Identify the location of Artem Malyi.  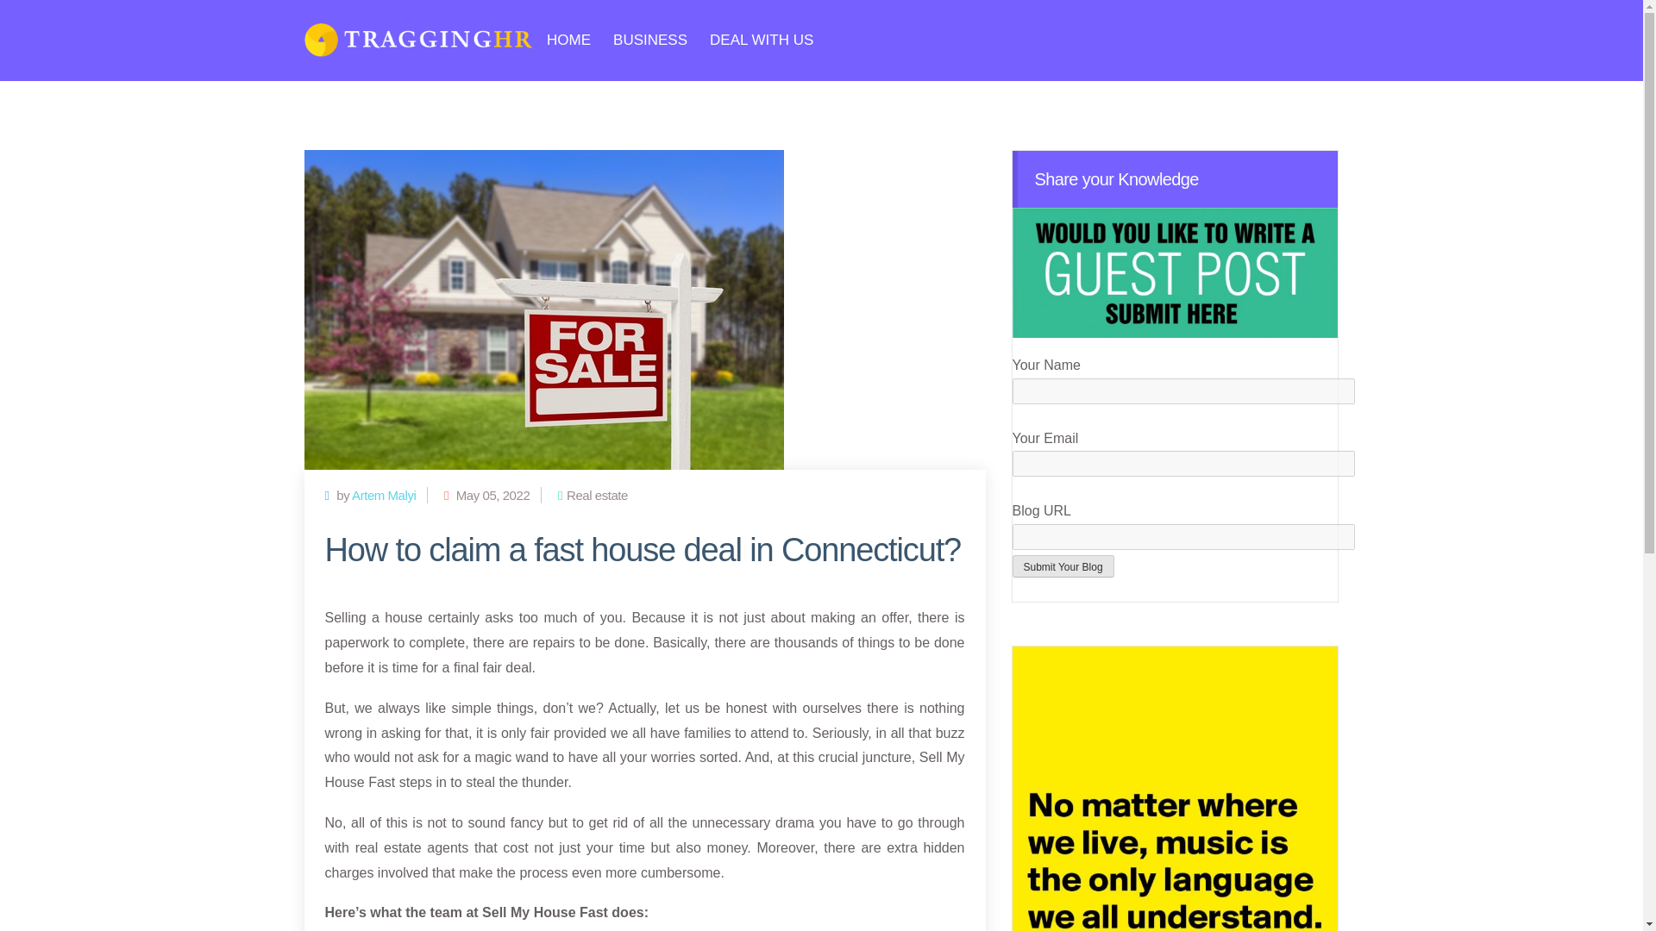
(383, 495).